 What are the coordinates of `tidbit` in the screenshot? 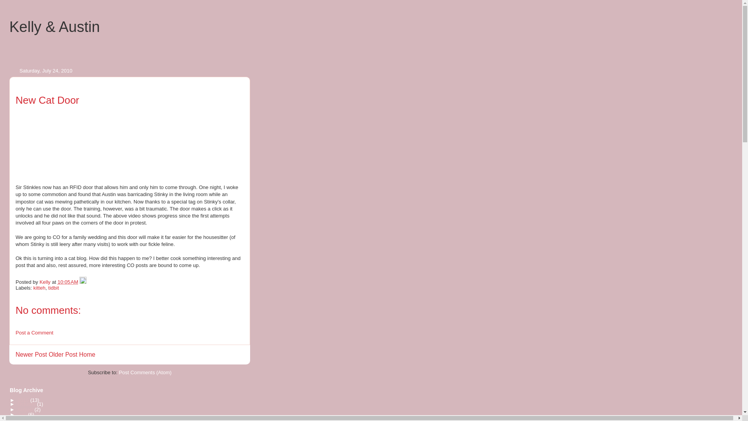 It's located at (54, 288).